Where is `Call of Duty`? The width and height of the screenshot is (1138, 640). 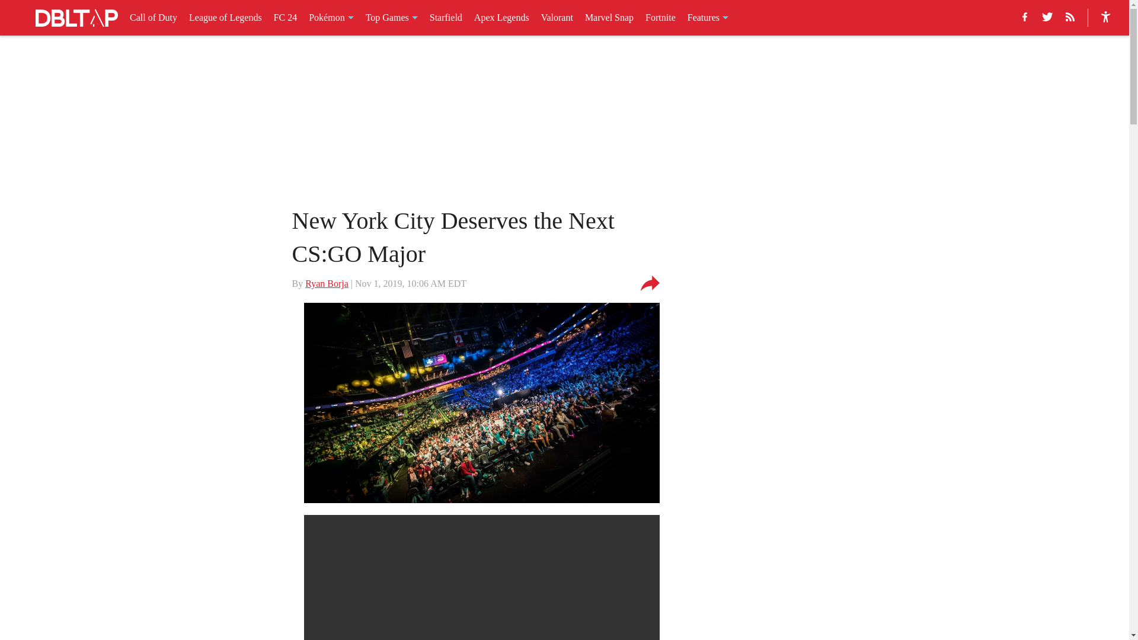
Call of Duty is located at coordinates (153, 18).